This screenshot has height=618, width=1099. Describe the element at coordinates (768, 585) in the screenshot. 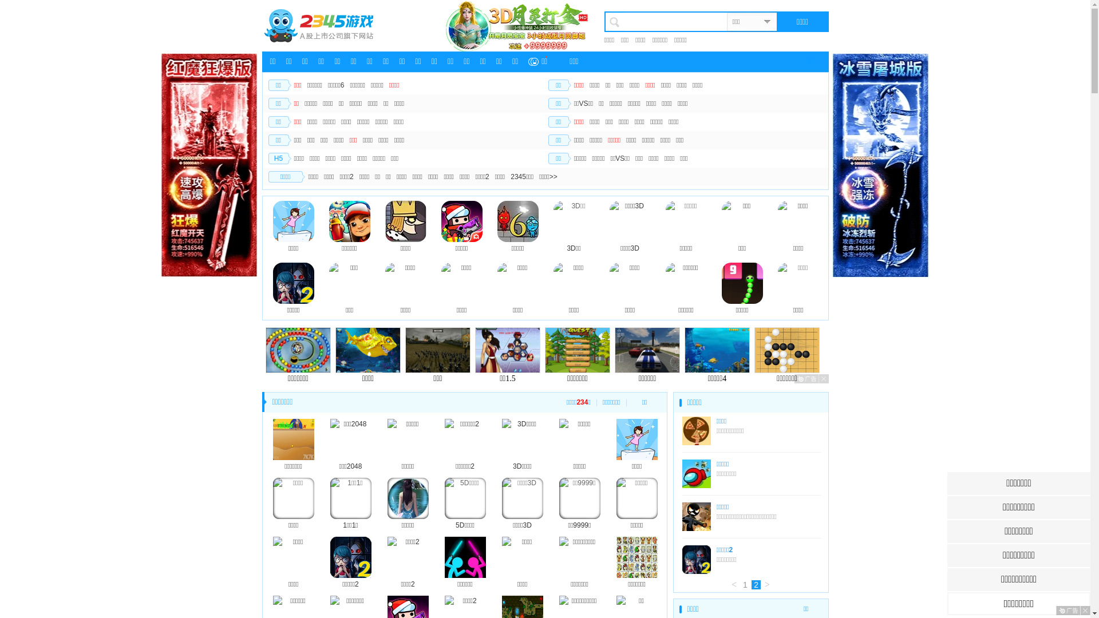

I see `>` at that location.